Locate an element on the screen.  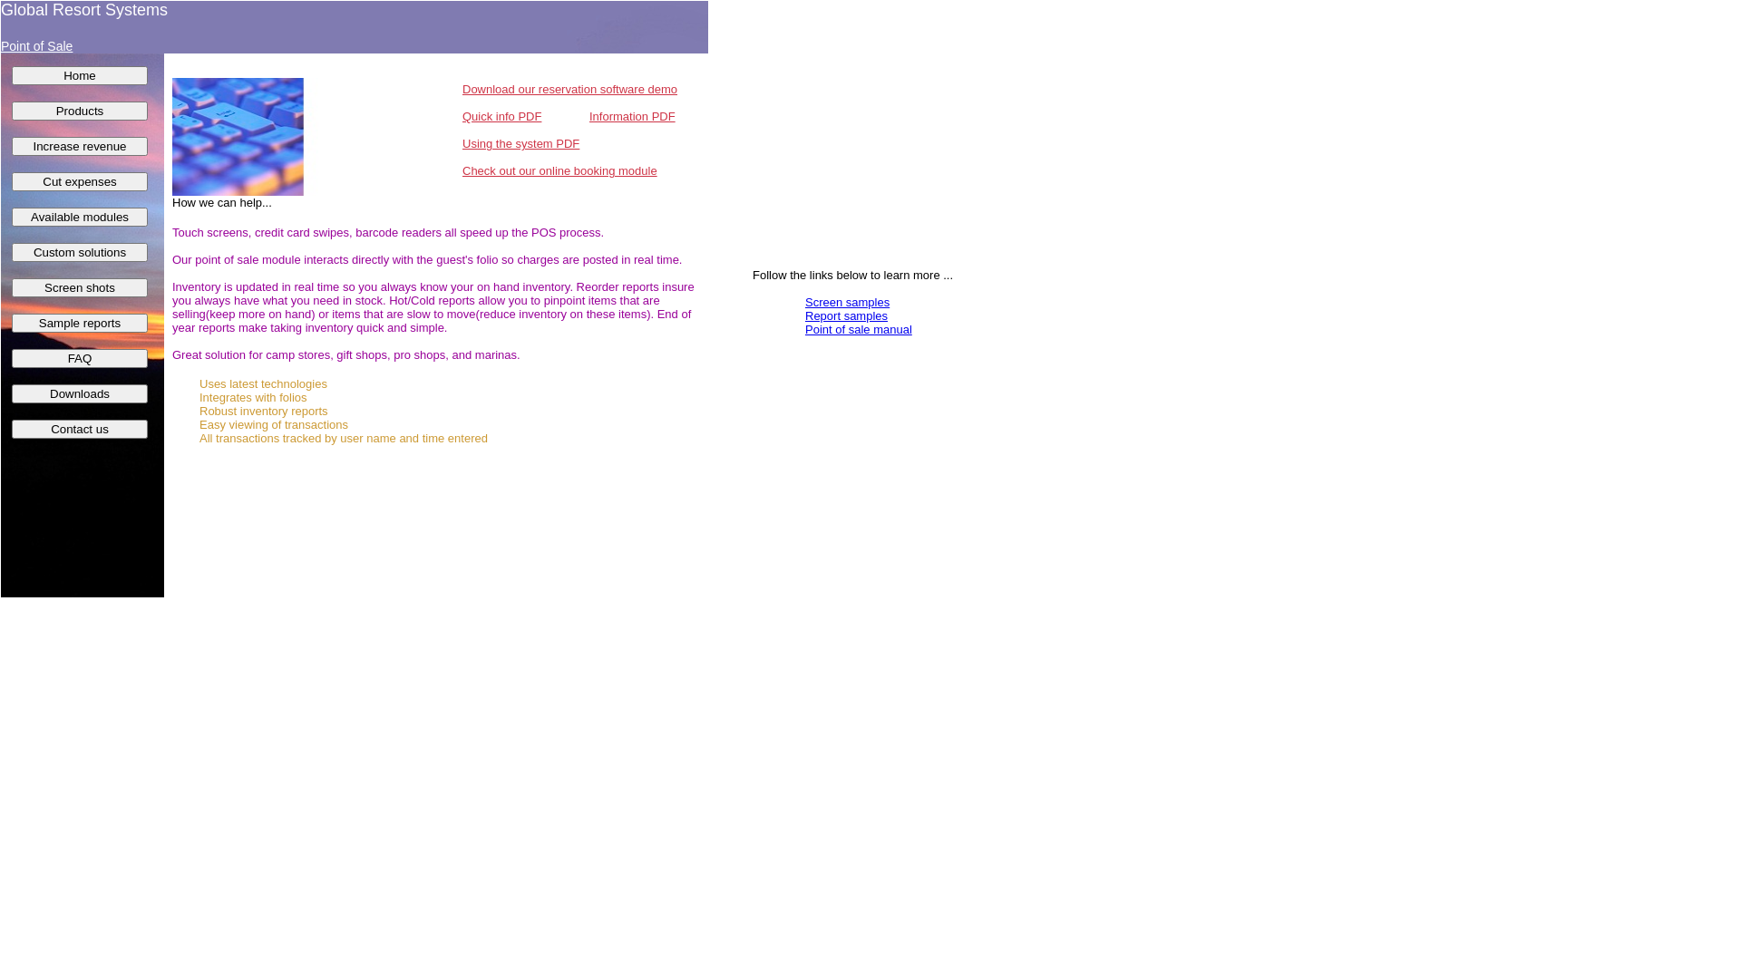
Report samples is located at coordinates (847, 315).